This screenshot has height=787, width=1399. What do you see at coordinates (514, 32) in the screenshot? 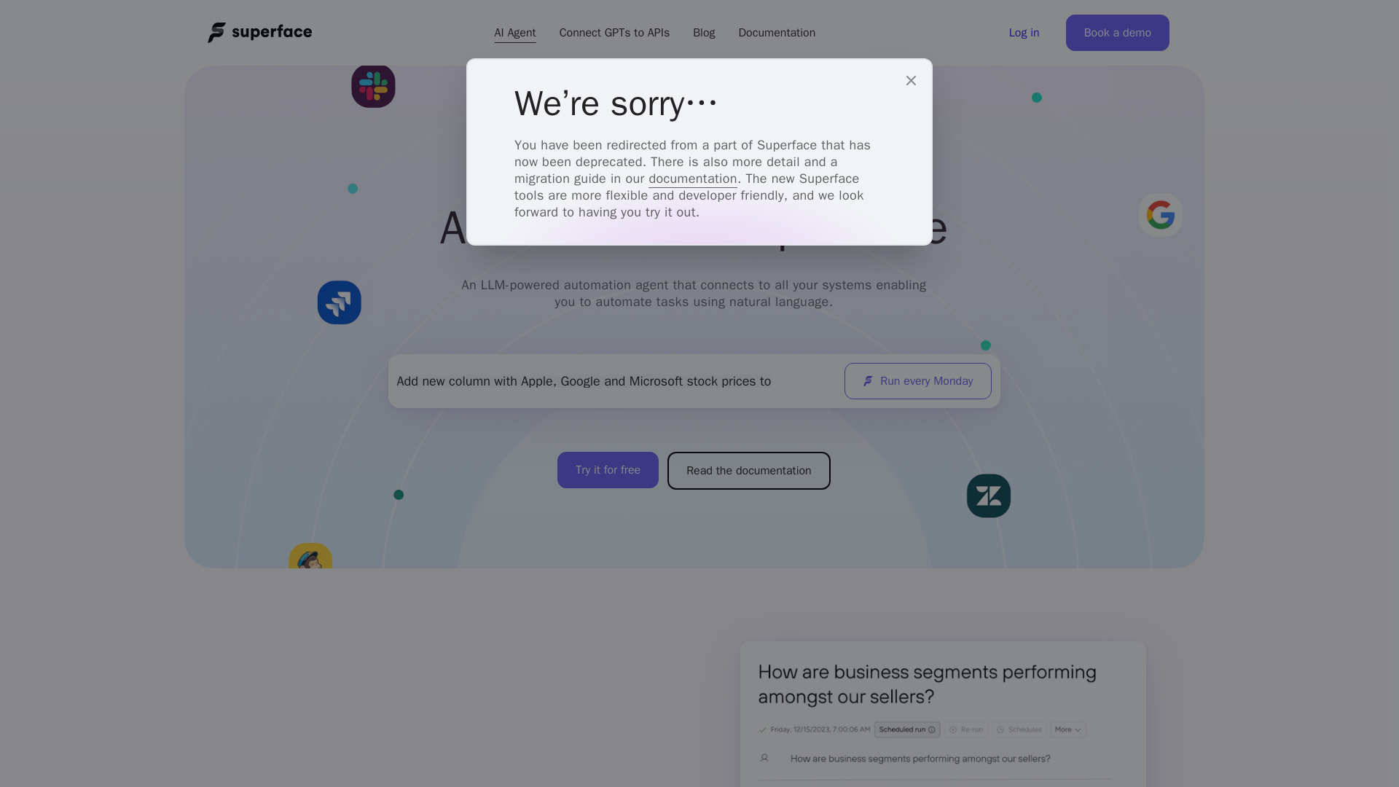
I see `AI Agent` at bounding box center [514, 32].